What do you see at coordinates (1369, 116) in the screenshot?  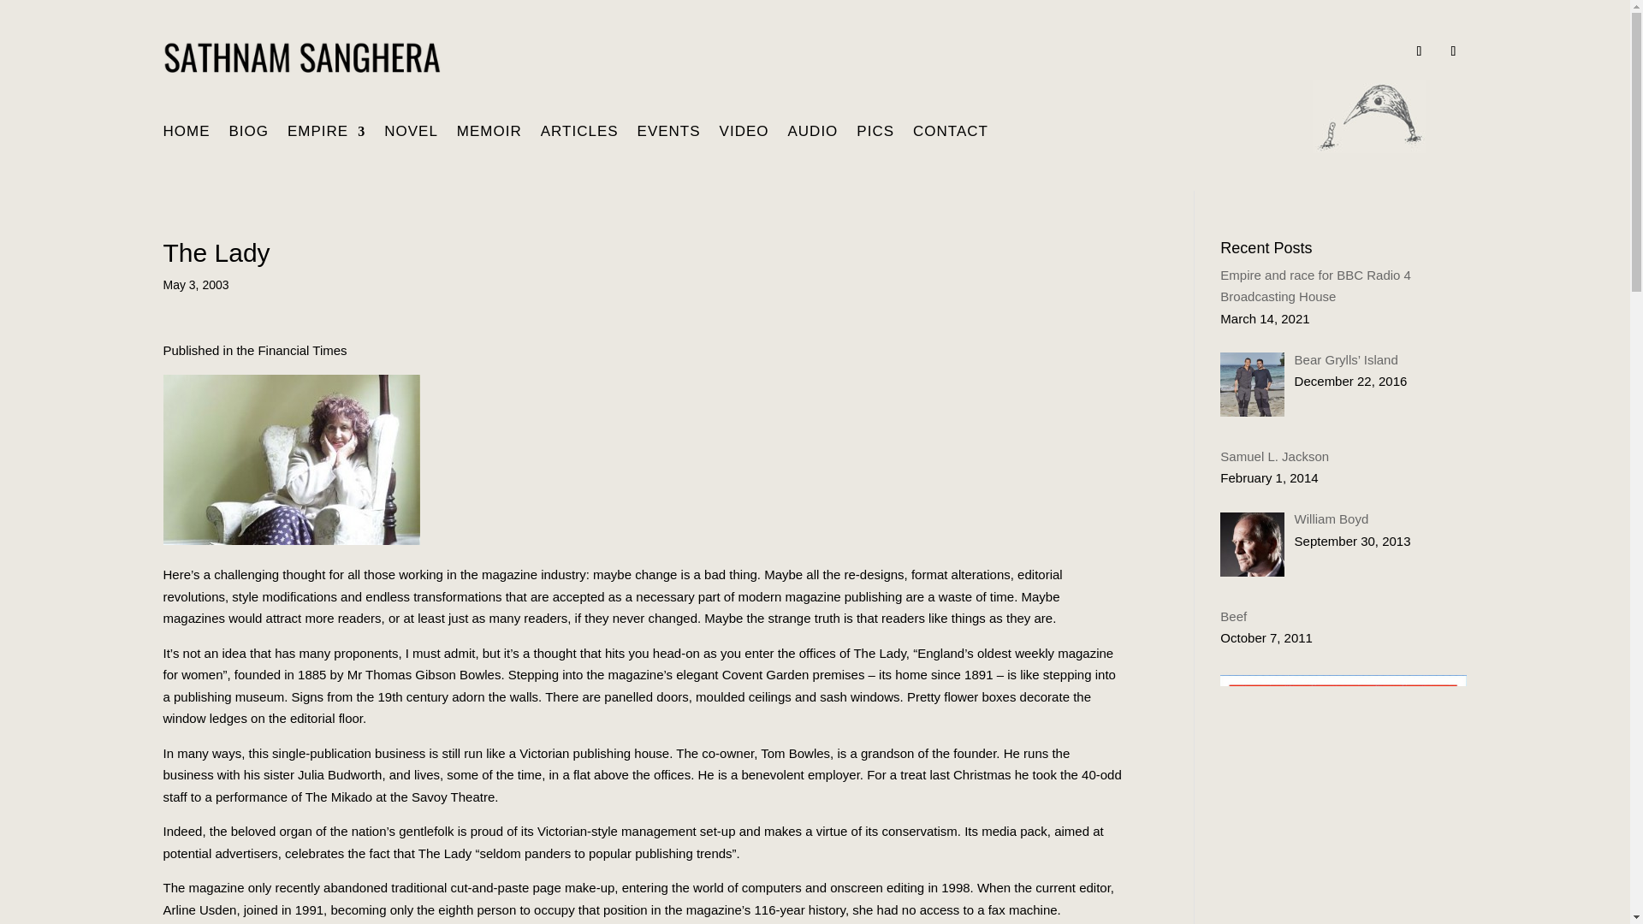 I see `bird` at bounding box center [1369, 116].